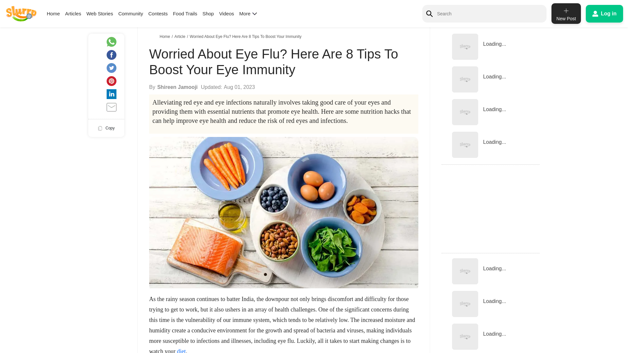 The height and width of the screenshot is (353, 628). Describe the element at coordinates (604, 13) in the screenshot. I see `user login` at that location.